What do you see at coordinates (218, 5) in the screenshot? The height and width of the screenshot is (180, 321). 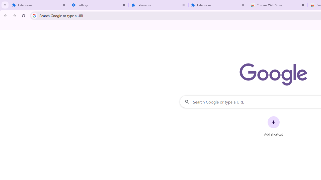 I see `Extensions` at bounding box center [218, 5].